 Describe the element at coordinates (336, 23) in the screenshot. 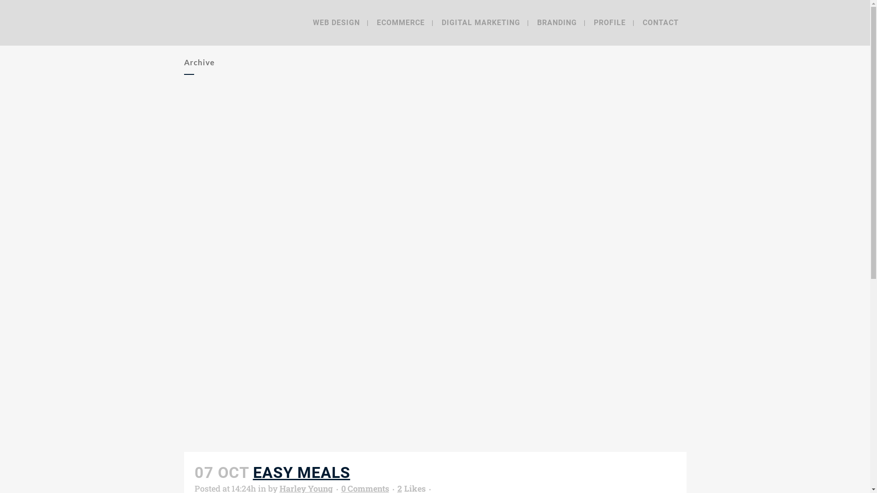

I see `WEB DESIGN` at that location.